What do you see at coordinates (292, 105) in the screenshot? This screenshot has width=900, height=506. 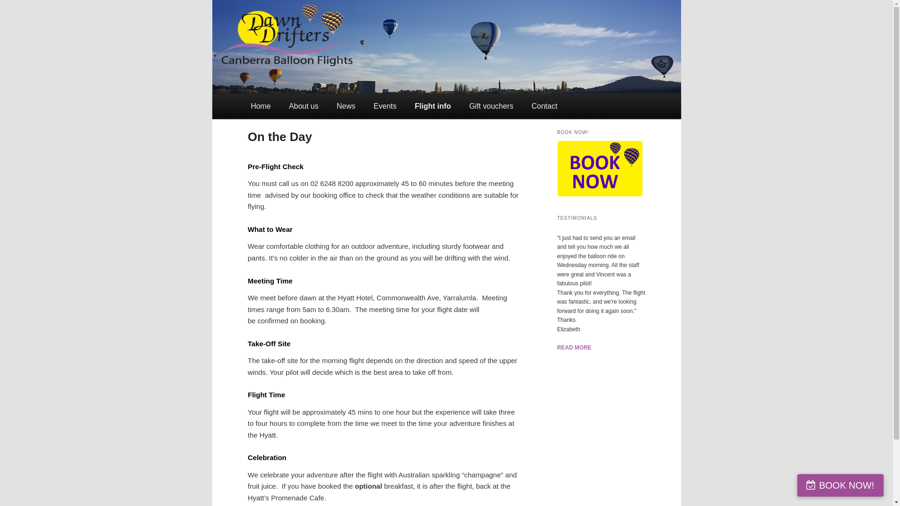 I see `Skip to primary content` at bounding box center [292, 105].